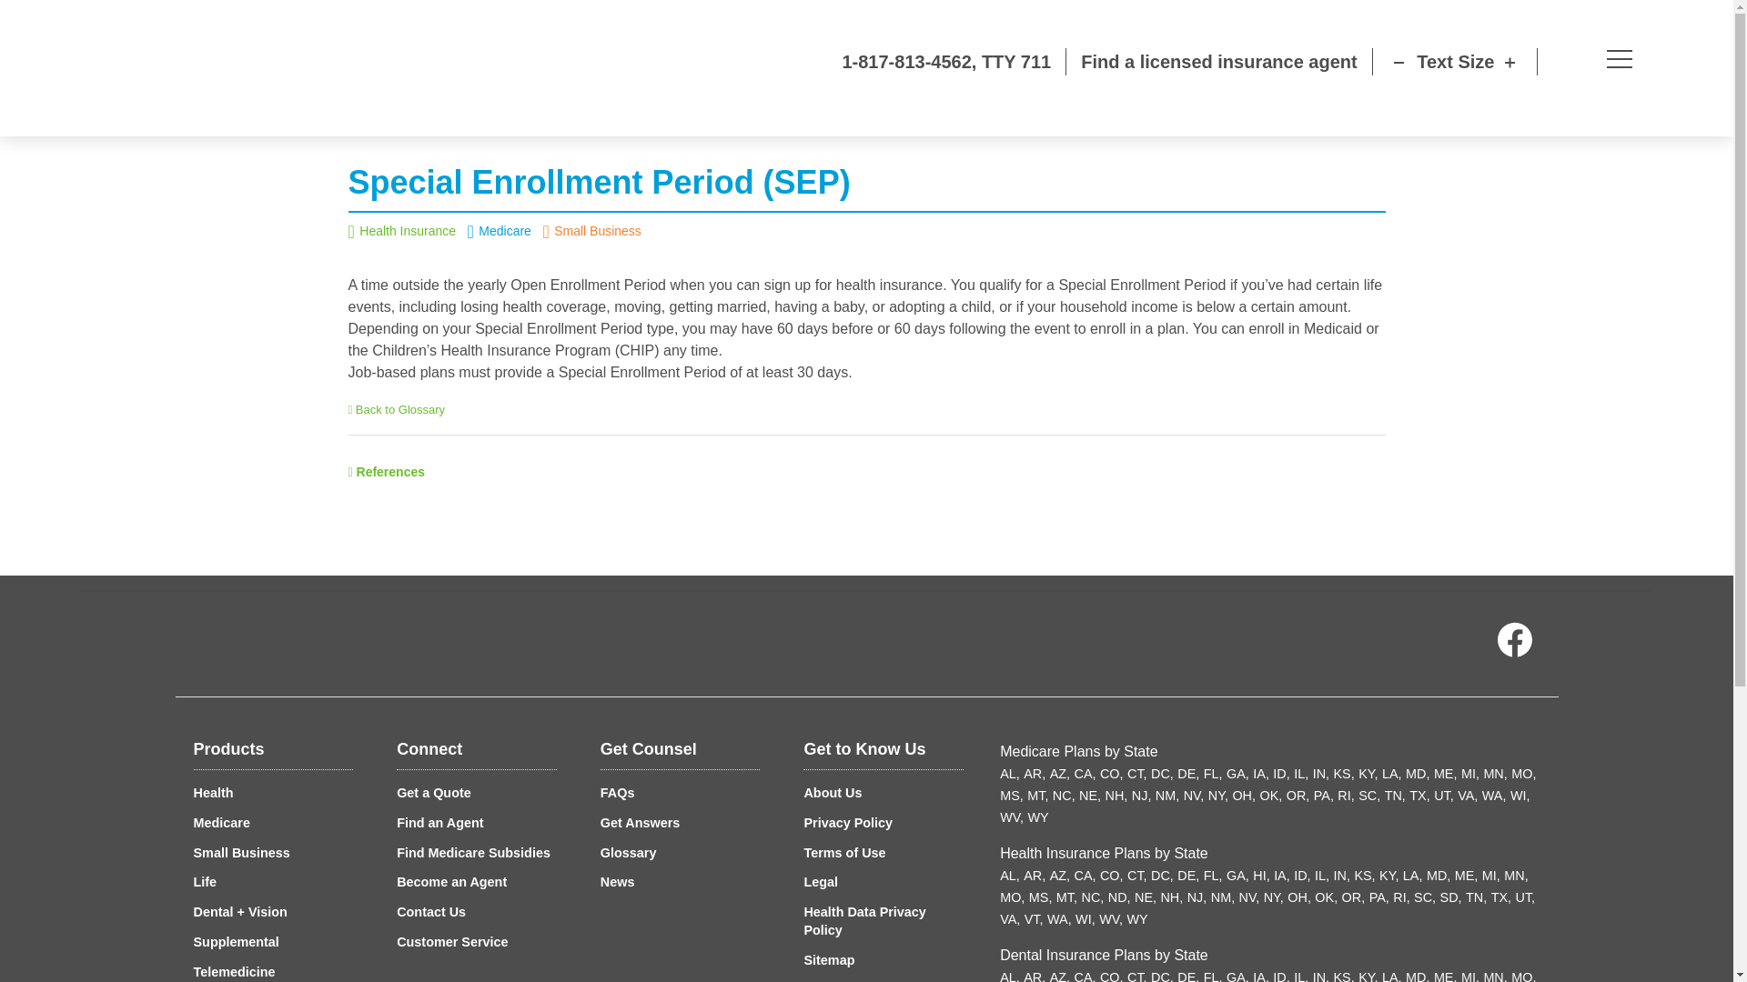  I want to click on Medicare, so click(220, 822).